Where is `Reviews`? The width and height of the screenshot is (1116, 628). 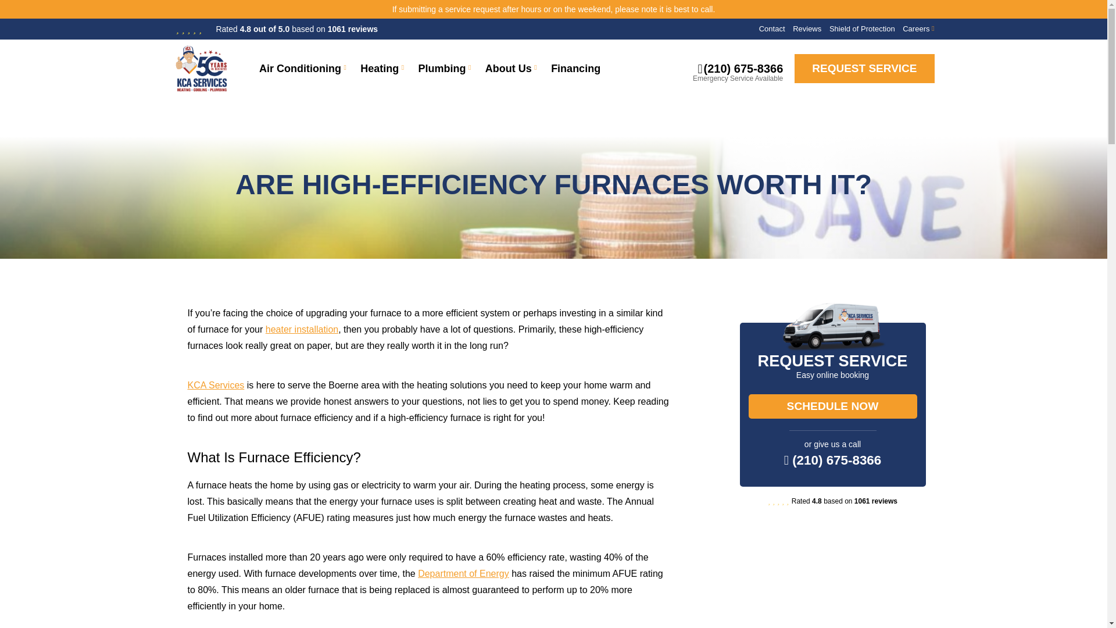
Reviews is located at coordinates (807, 29).